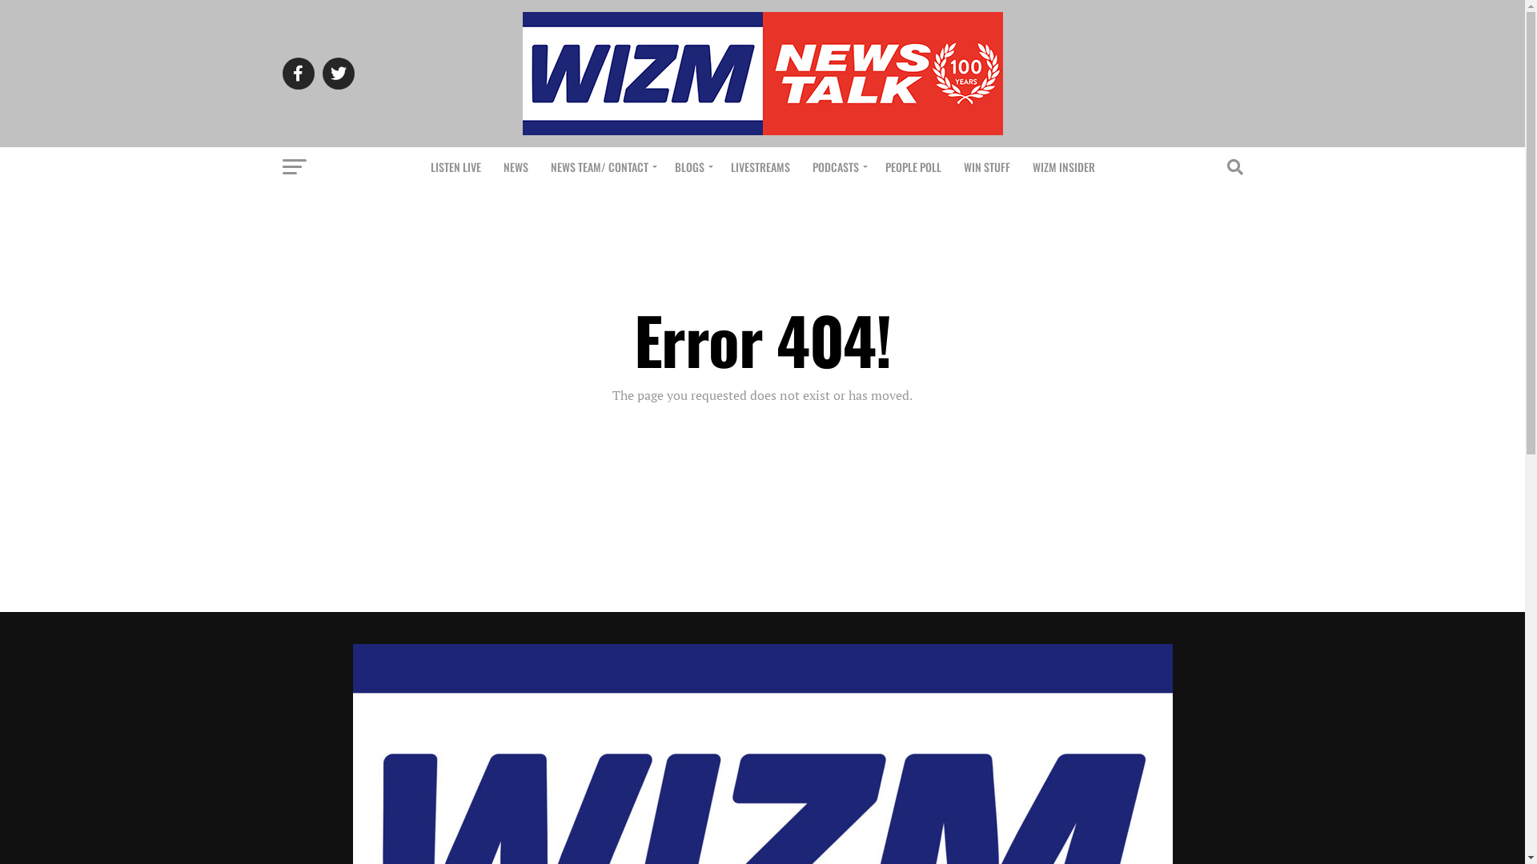  What do you see at coordinates (1064, 167) in the screenshot?
I see `WIZM INSIDER` at bounding box center [1064, 167].